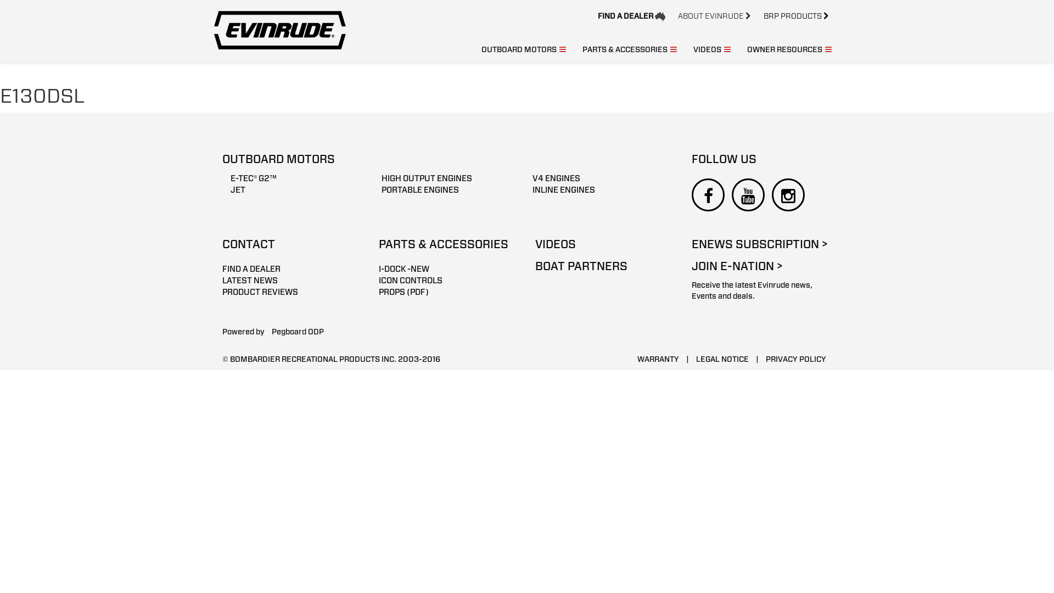  Describe the element at coordinates (449, 281) in the screenshot. I see `ICON CONTROLS` at that location.